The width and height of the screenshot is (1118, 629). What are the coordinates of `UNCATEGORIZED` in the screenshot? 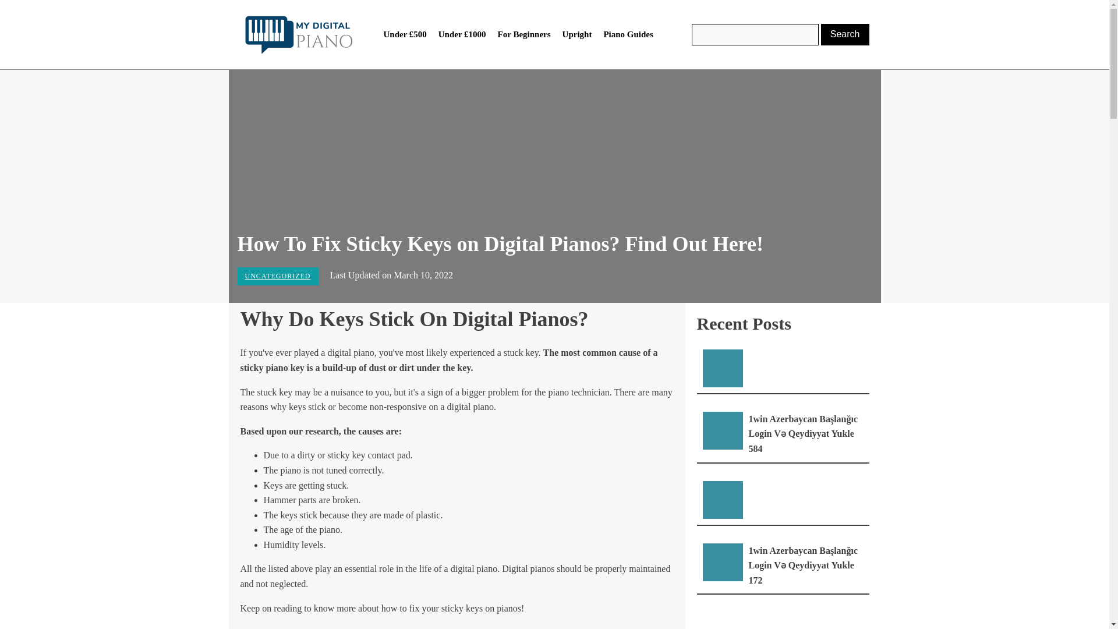 It's located at (277, 275).